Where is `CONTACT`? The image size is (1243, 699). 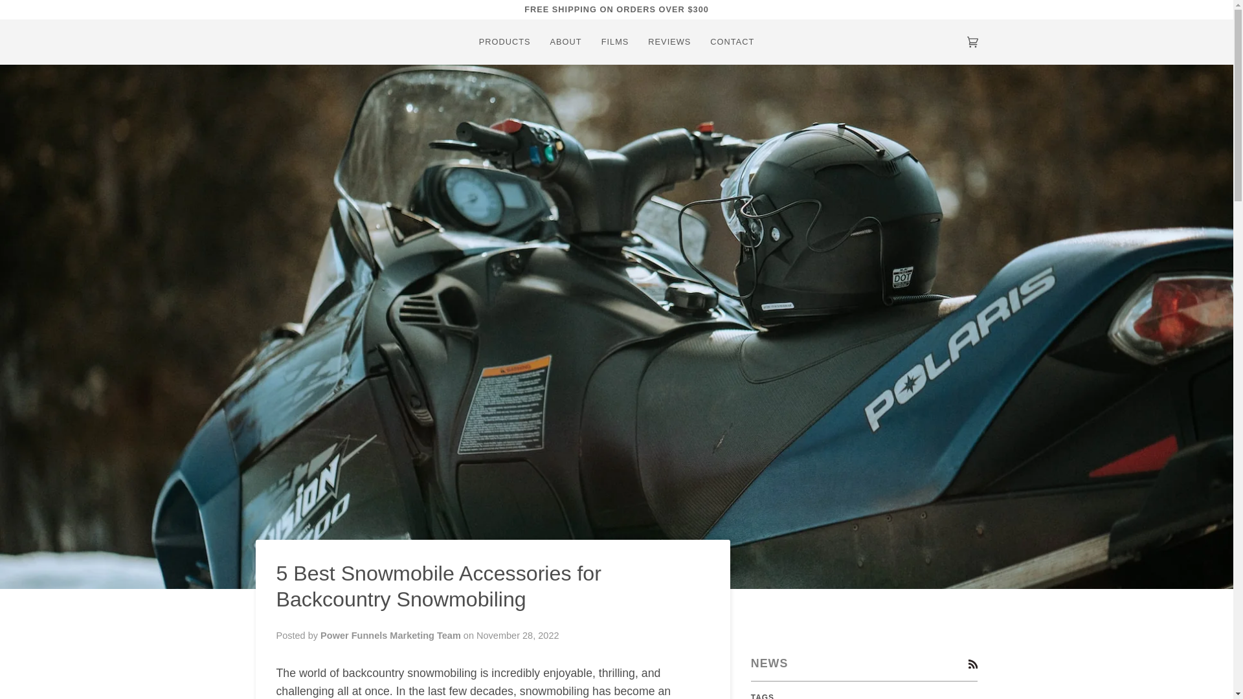 CONTACT is located at coordinates (732, 42).